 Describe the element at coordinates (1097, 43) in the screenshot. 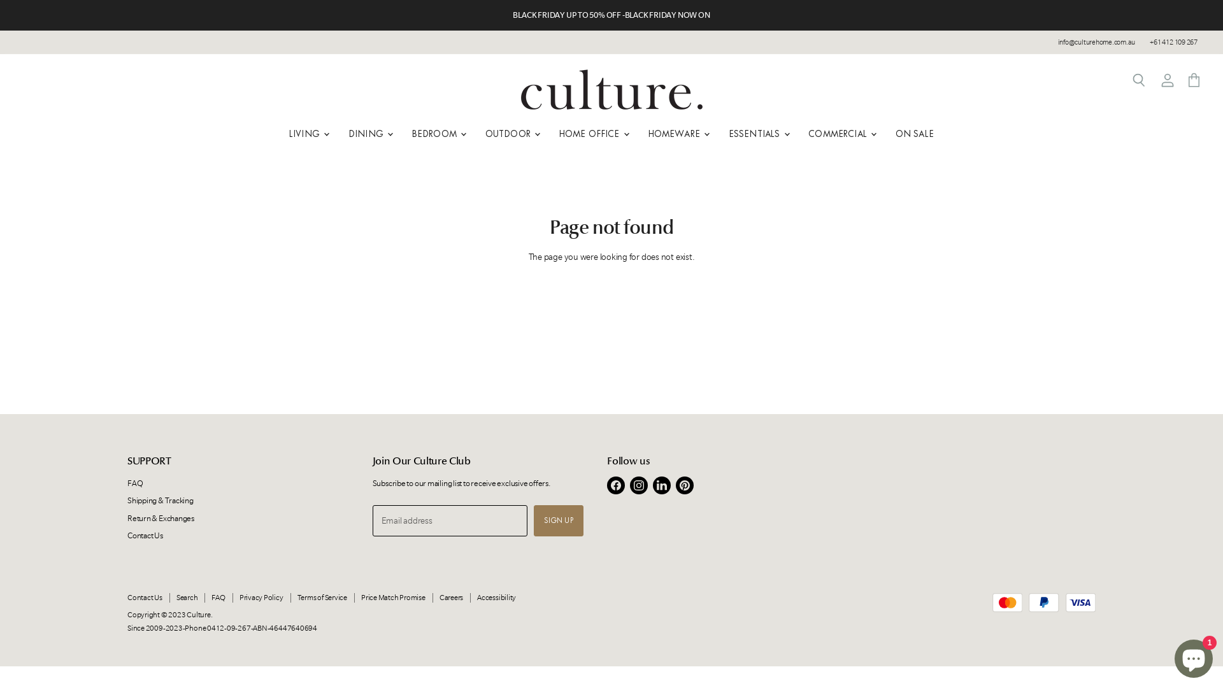

I see `info@culturehome.com.au` at that location.